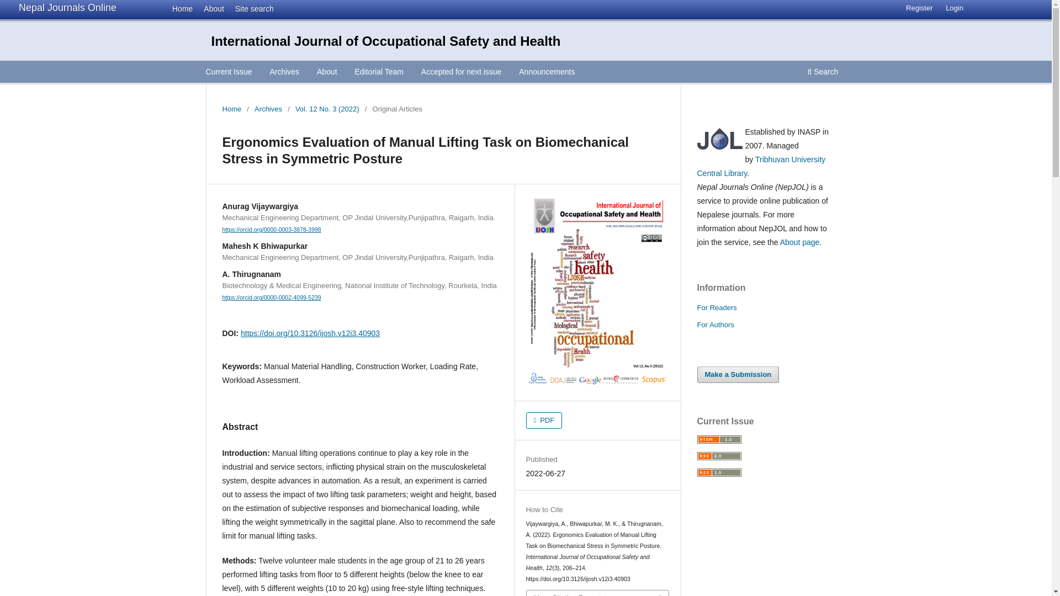 Image resolution: width=1060 pixels, height=596 pixels. I want to click on International Journal of Occupational Safety and Health, so click(385, 41).